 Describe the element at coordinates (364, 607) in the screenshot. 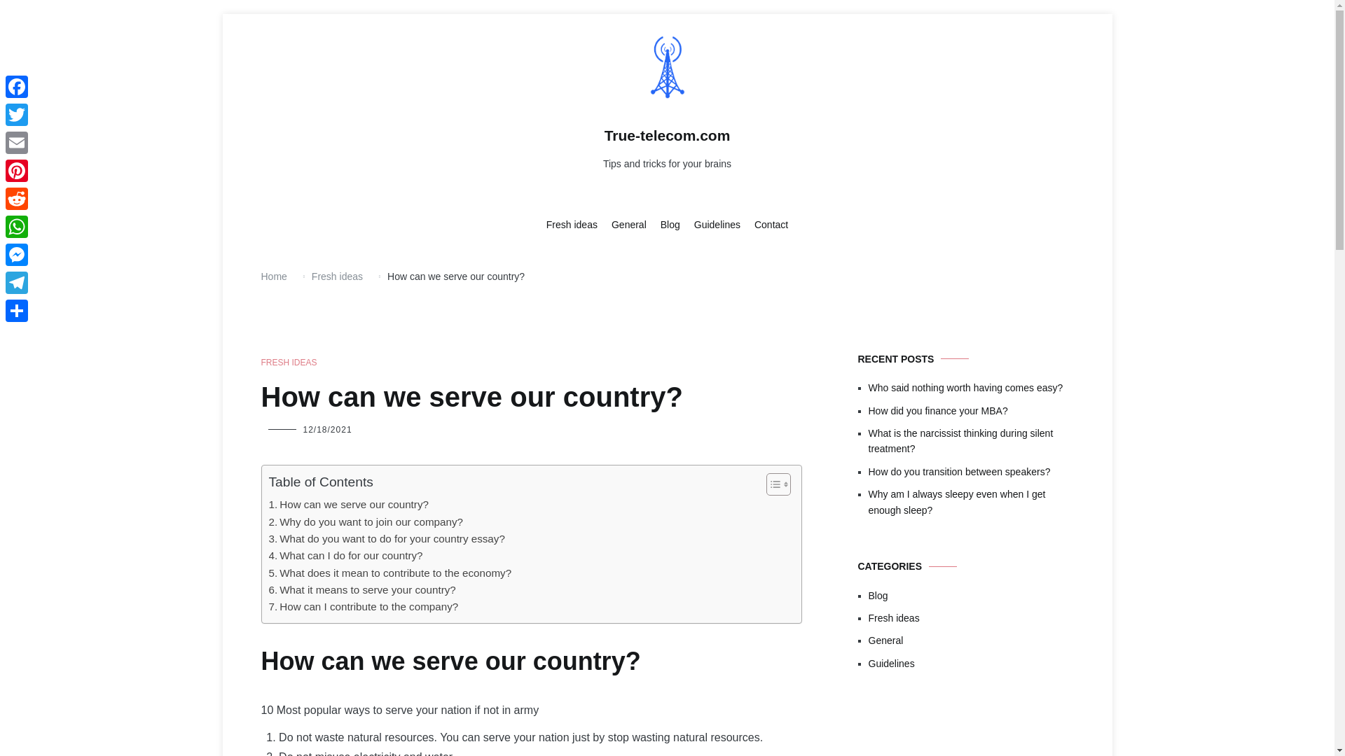

I see `How can I contribute to the company?` at that location.